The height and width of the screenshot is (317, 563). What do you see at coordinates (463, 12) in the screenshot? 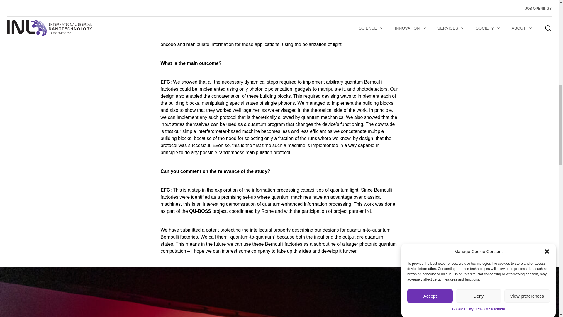
I see `Cookie Policy` at bounding box center [463, 12].